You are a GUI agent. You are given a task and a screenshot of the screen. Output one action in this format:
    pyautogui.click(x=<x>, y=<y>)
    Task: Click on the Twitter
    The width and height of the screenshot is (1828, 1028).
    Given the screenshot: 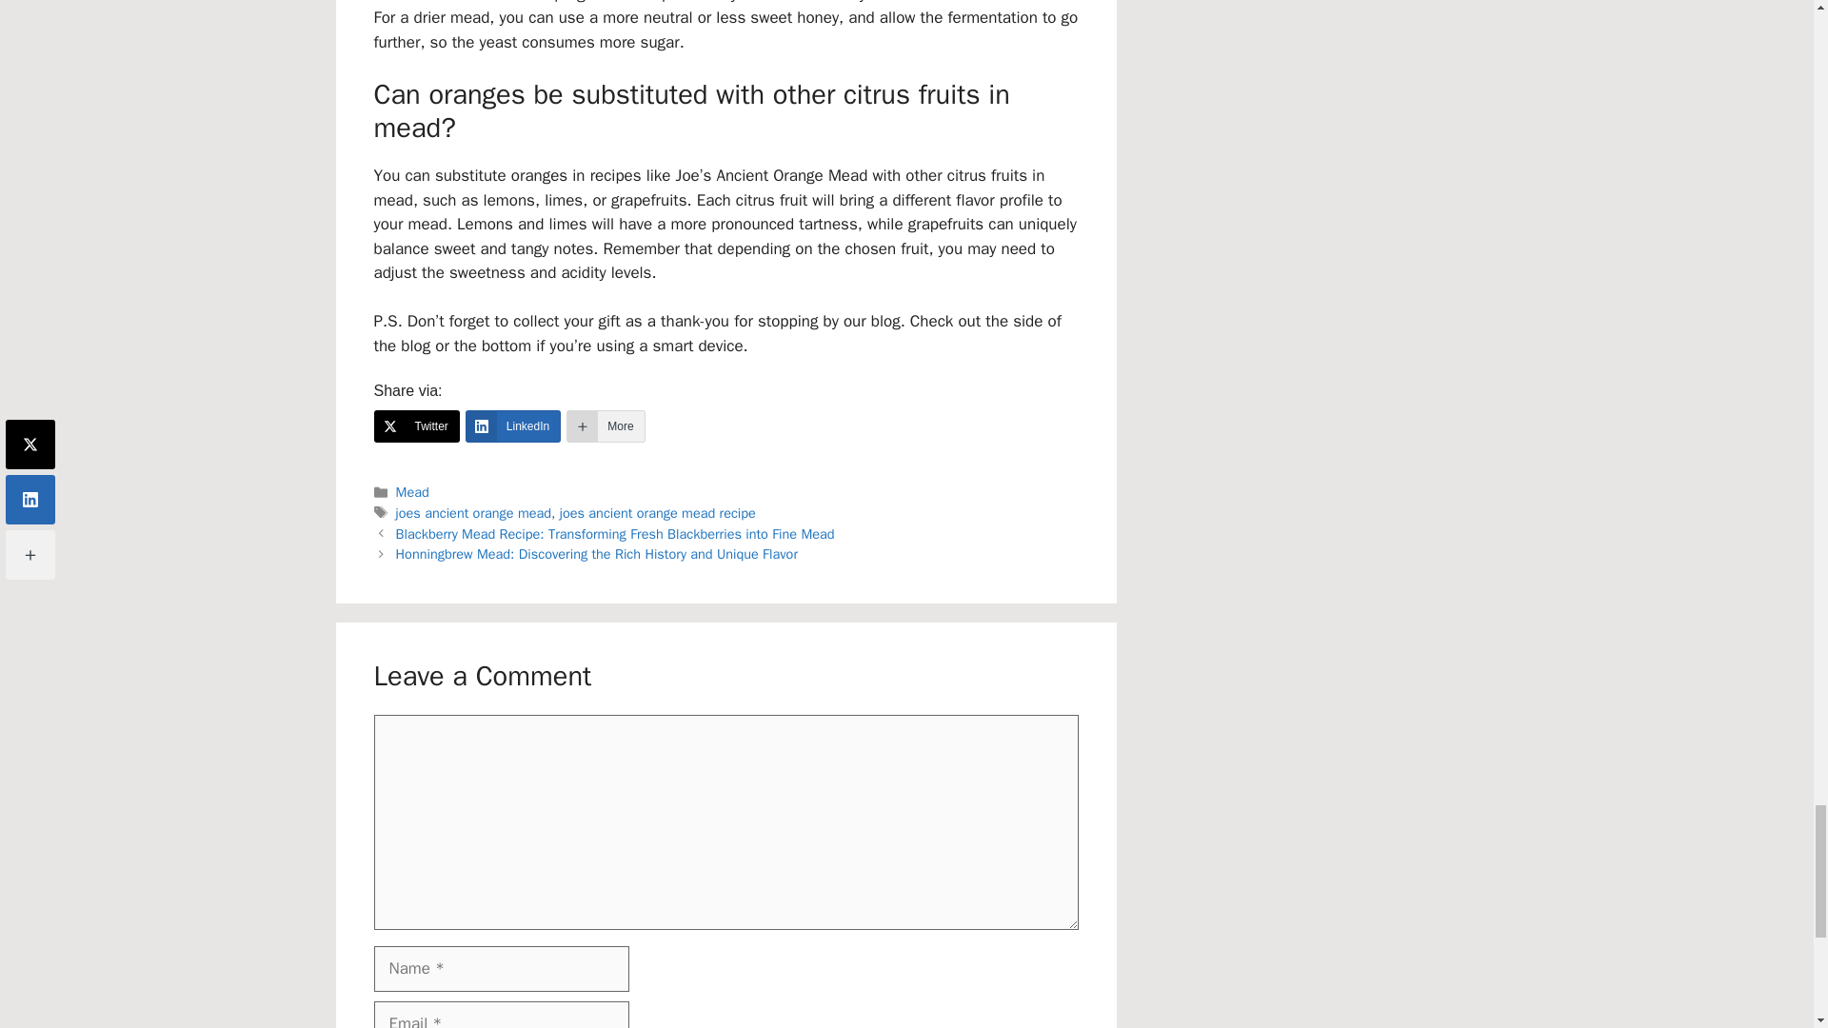 What is the action you would take?
    pyautogui.click(x=415, y=426)
    